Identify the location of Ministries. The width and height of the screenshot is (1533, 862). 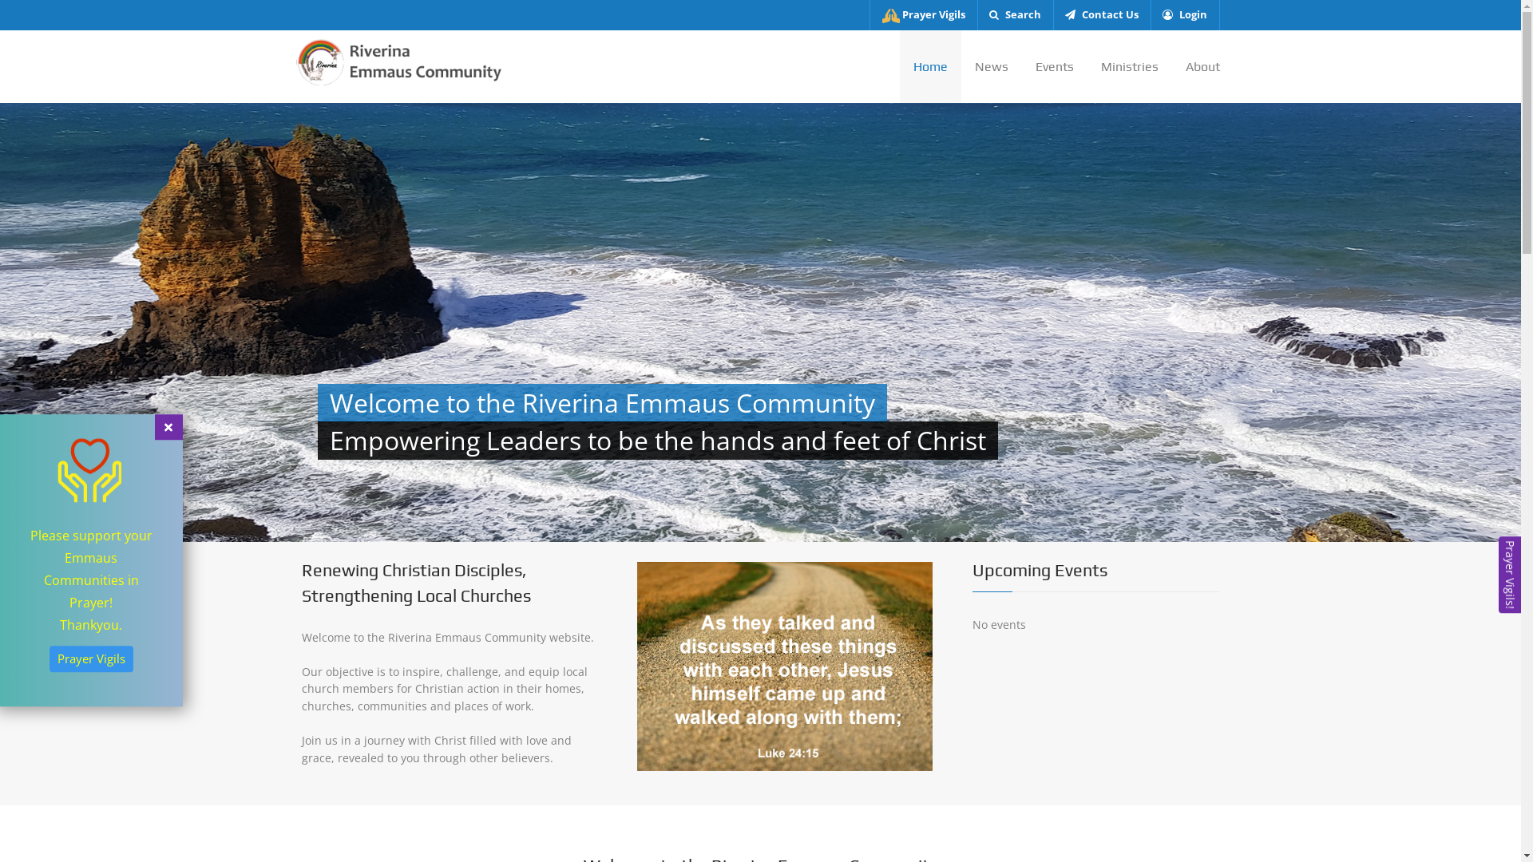
(1130, 67).